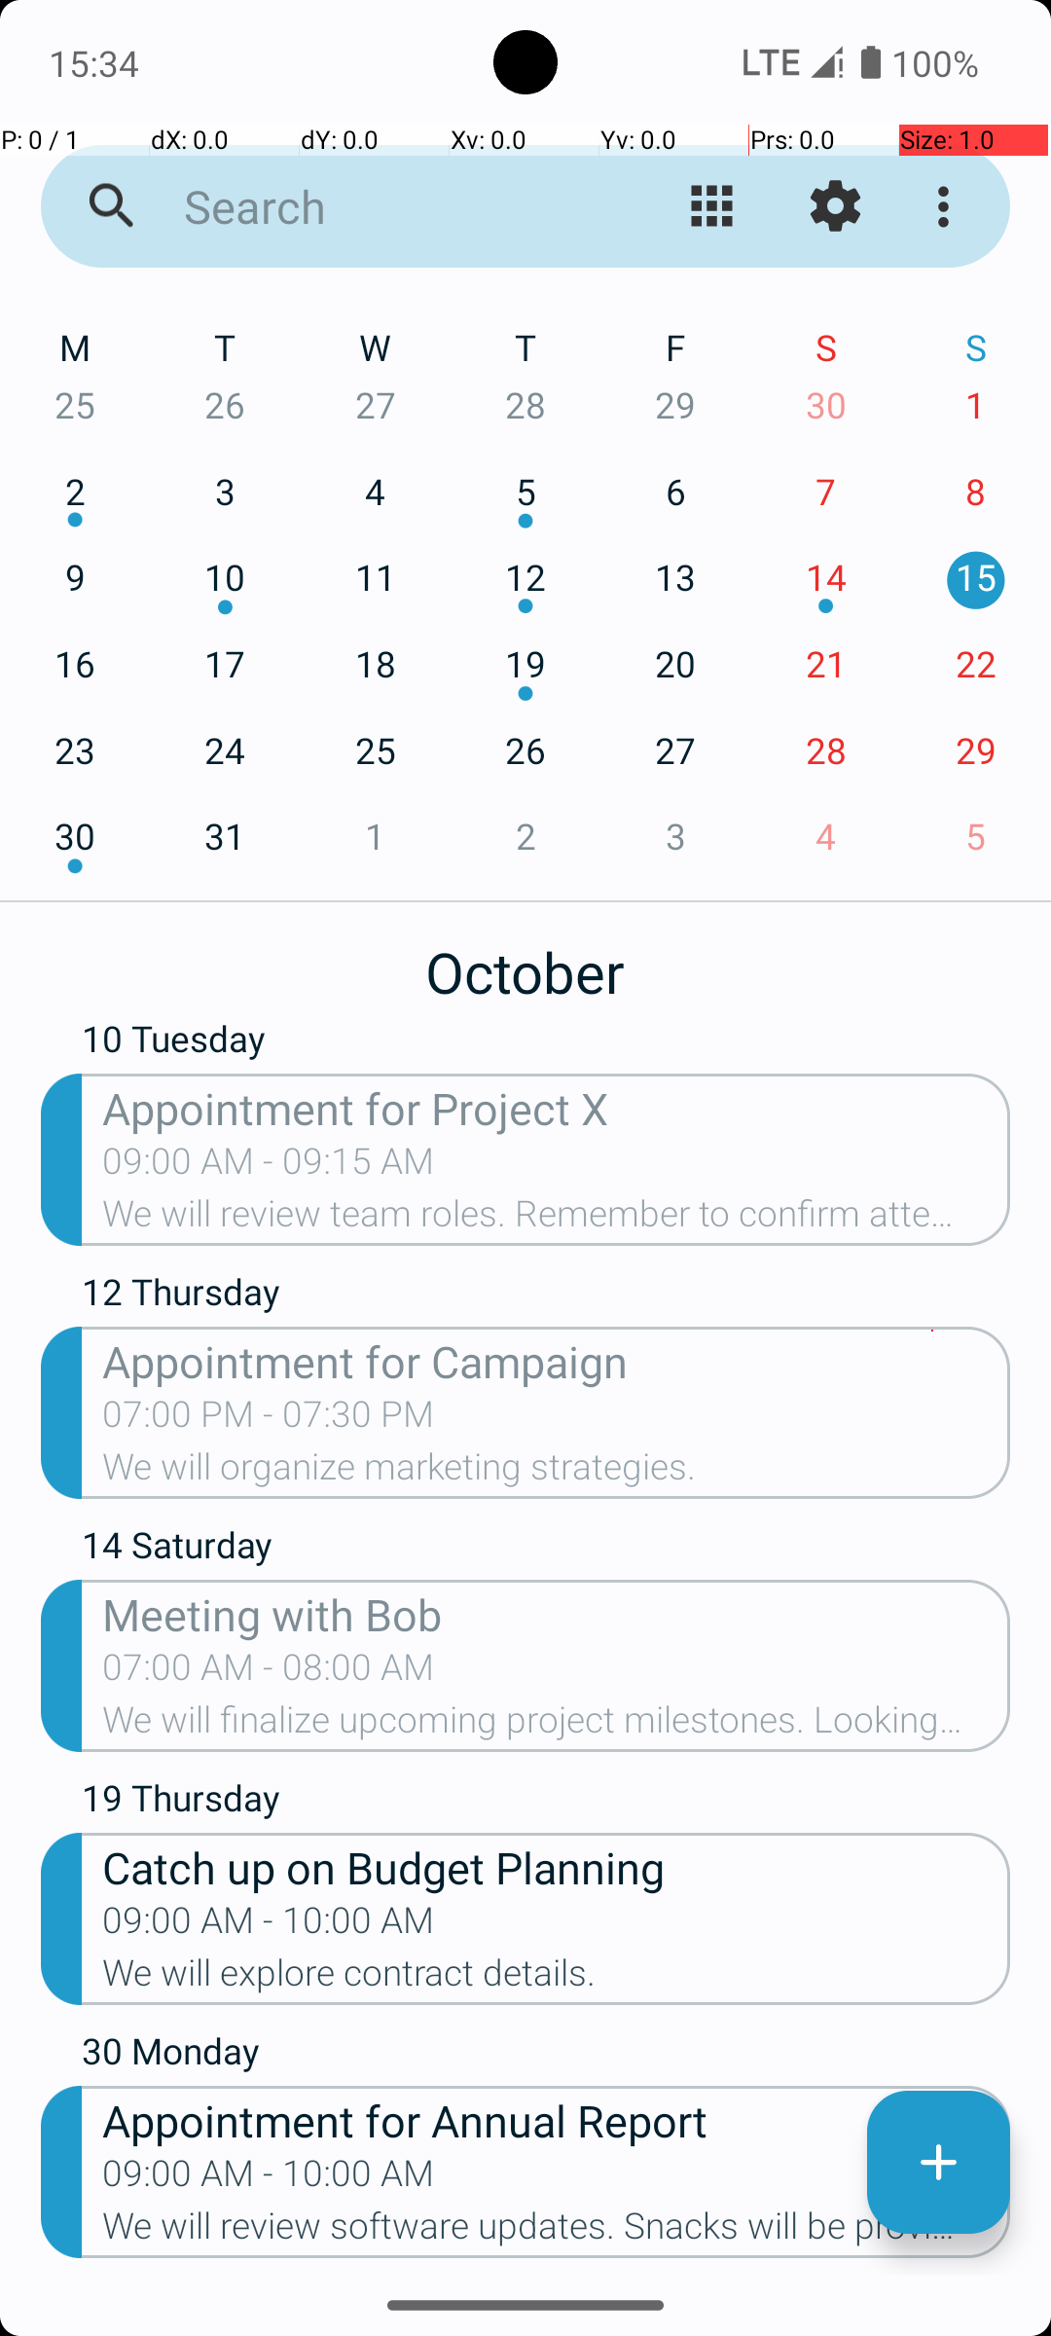 The width and height of the screenshot is (1051, 2336). Describe the element at coordinates (557, 1220) in the screenshot. I see `We will review team roles. Remember to confirm attendance.` at that location.